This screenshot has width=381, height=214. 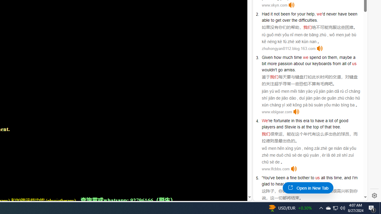 What do you see at coordinates (293, 121) in the screenshot?
I see `in` at bounding box center [293, 121].